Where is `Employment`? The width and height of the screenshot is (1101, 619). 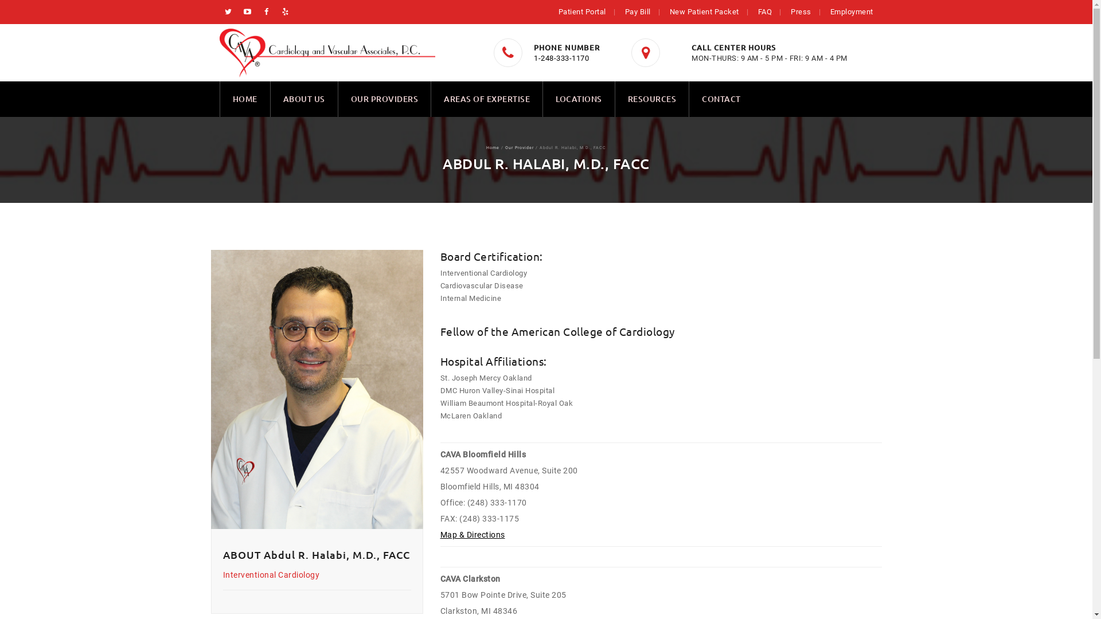 Employment is located at coordinates (852, 11).